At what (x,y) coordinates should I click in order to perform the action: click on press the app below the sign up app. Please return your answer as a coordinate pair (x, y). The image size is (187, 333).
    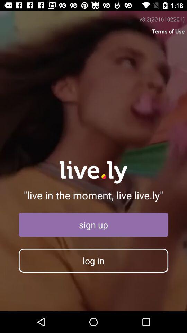
    Looking at the image, I should click on (93, 261).